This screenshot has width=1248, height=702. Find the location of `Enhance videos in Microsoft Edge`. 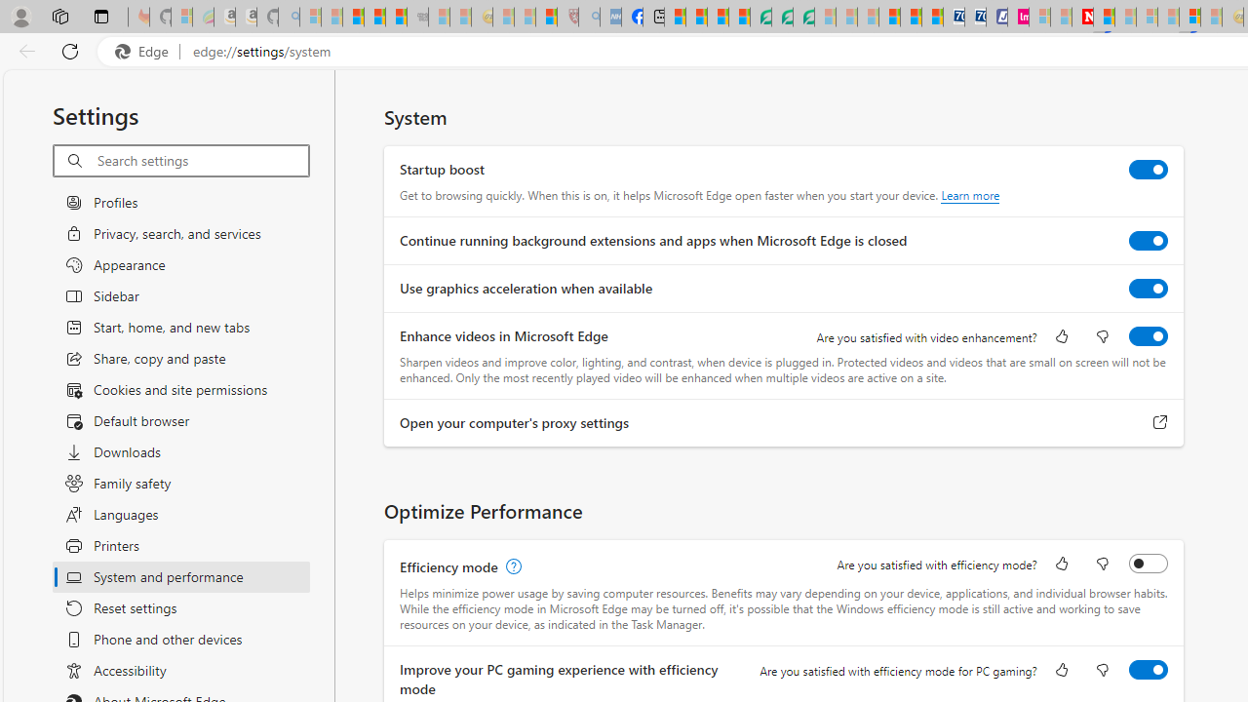

Enhance videos in Microsoft Edge is located at coordinates (1149, 335).